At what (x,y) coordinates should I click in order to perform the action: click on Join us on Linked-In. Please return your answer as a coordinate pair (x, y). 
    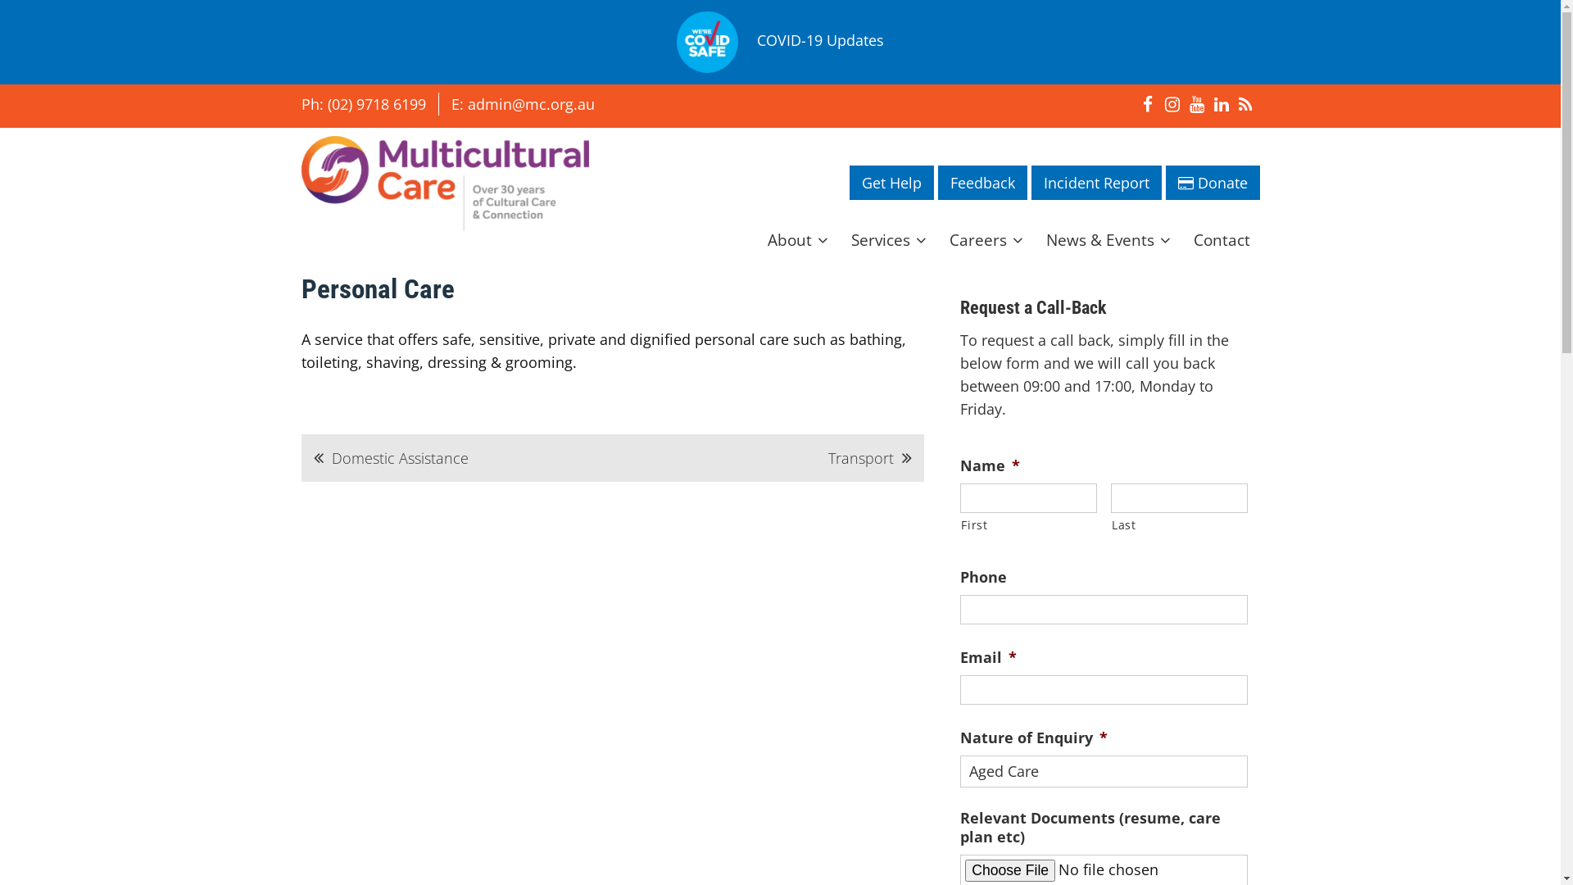
    Looking at the image, I should click on (1222, 103).